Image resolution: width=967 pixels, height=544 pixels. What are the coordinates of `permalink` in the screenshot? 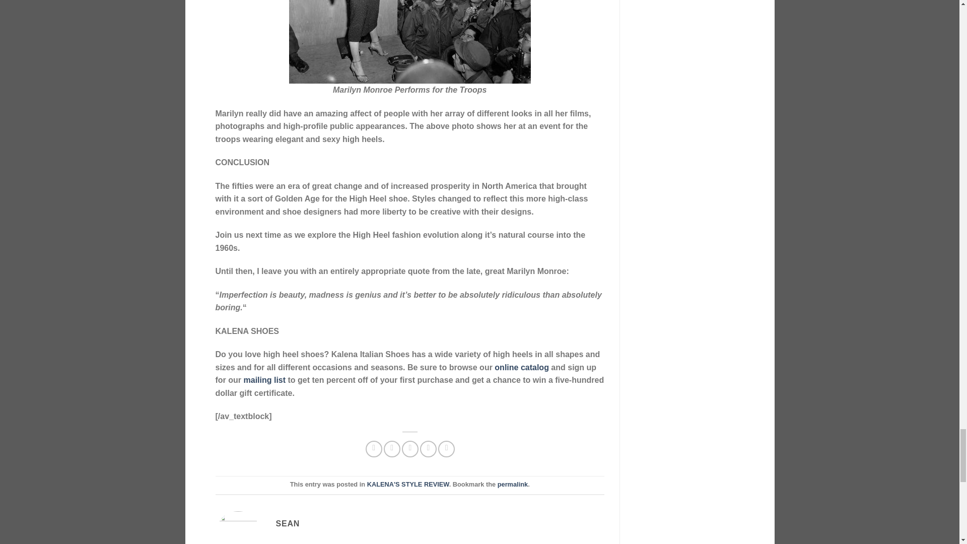 It's located at (513, 484).